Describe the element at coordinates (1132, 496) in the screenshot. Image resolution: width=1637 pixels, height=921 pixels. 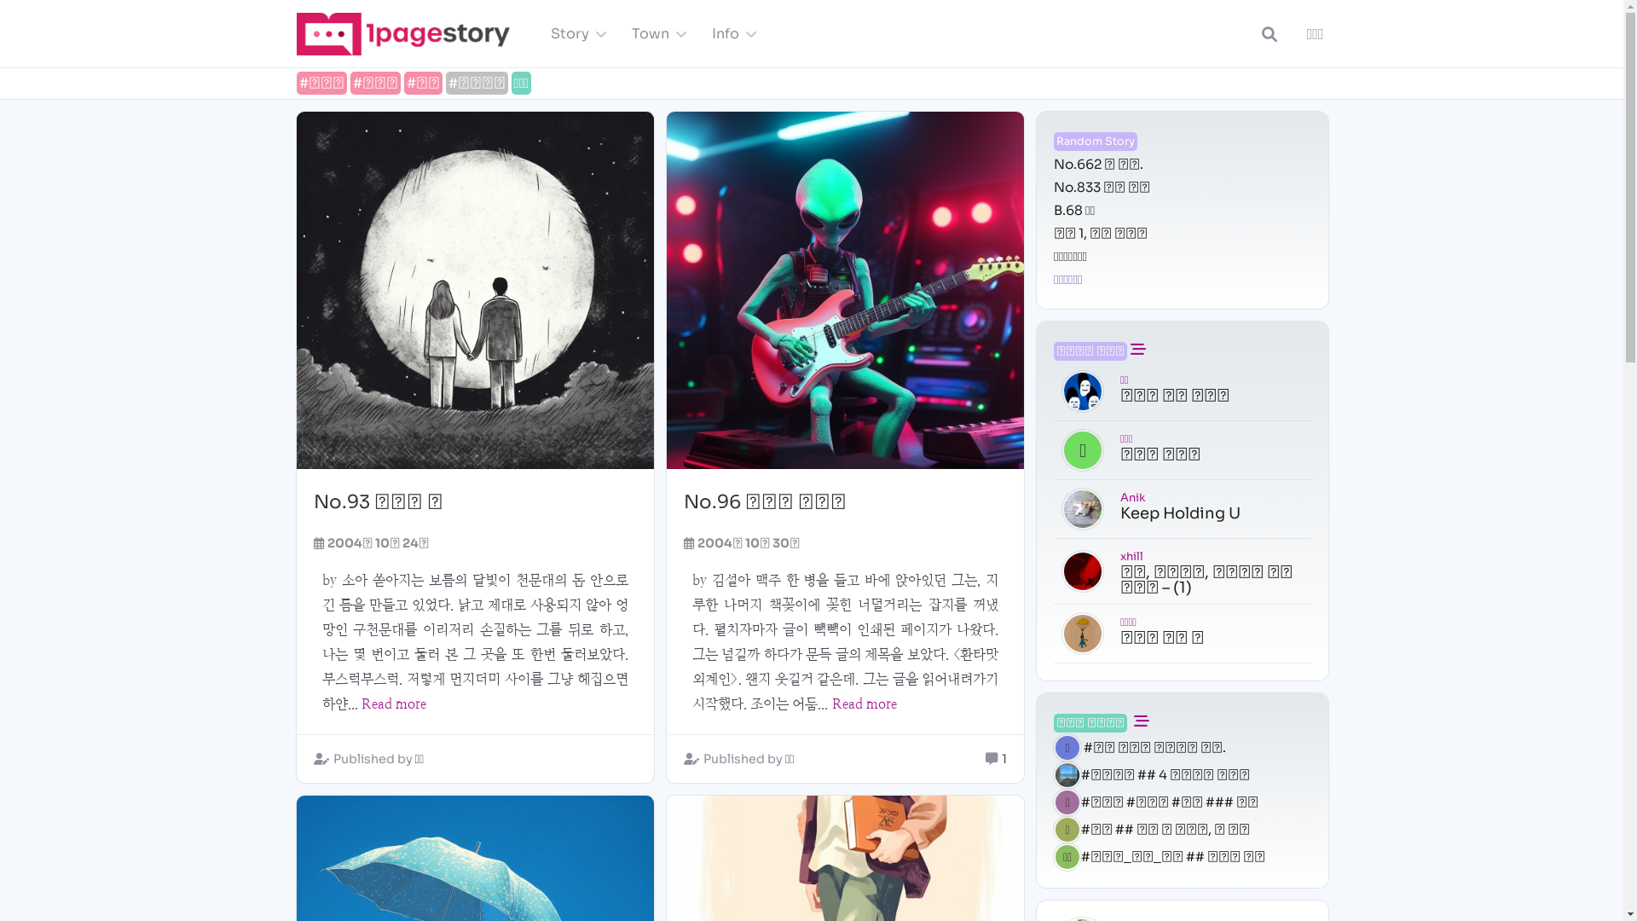
I see `Anik` at that location.